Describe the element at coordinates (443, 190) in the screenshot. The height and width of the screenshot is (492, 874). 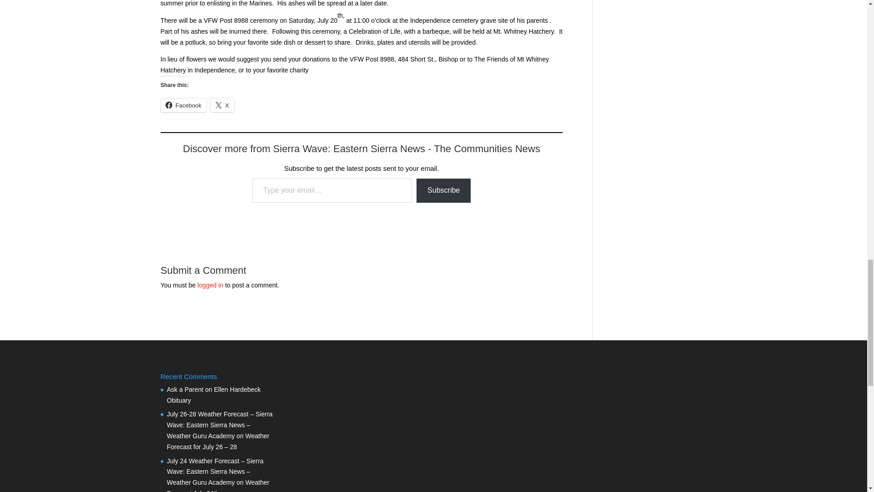
I see `Subscribe` at that location.